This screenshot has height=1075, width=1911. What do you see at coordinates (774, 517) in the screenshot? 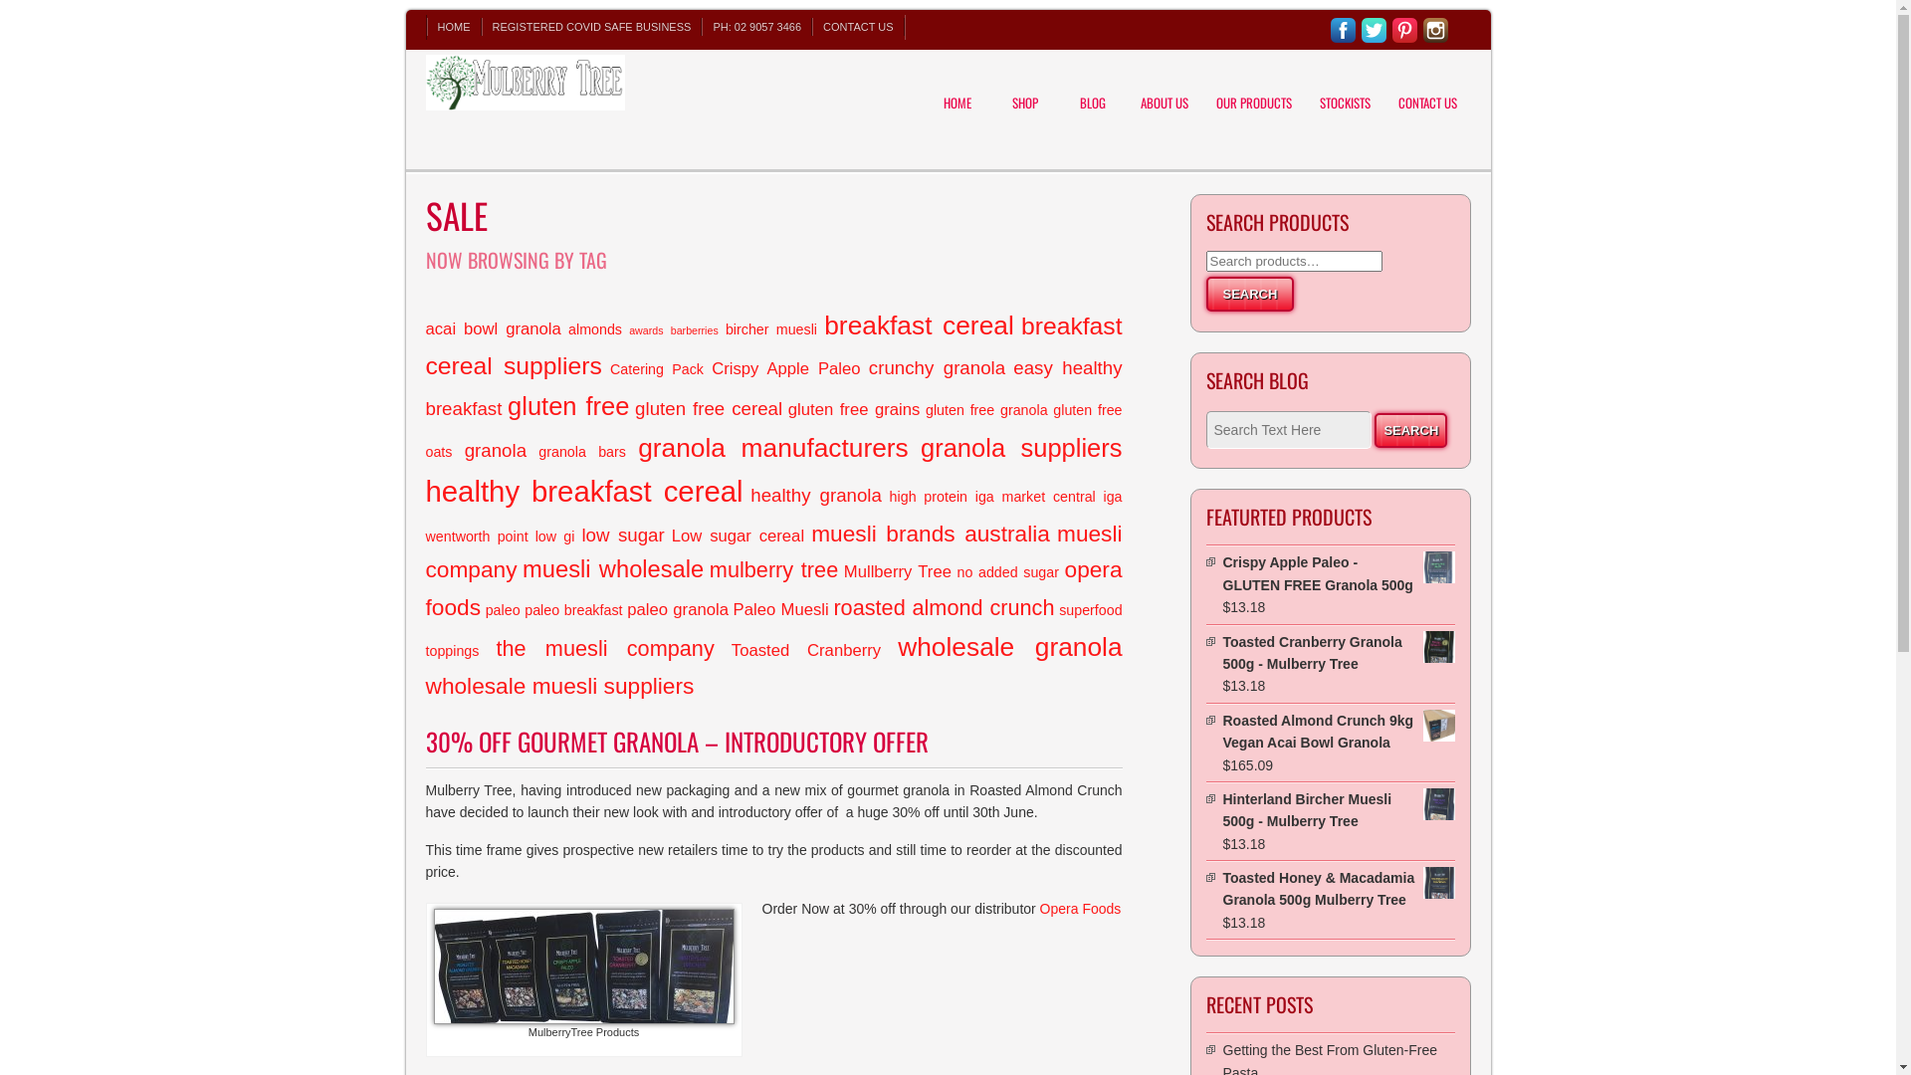
I see `iga wentworth point` at bounding box center [774, 517].